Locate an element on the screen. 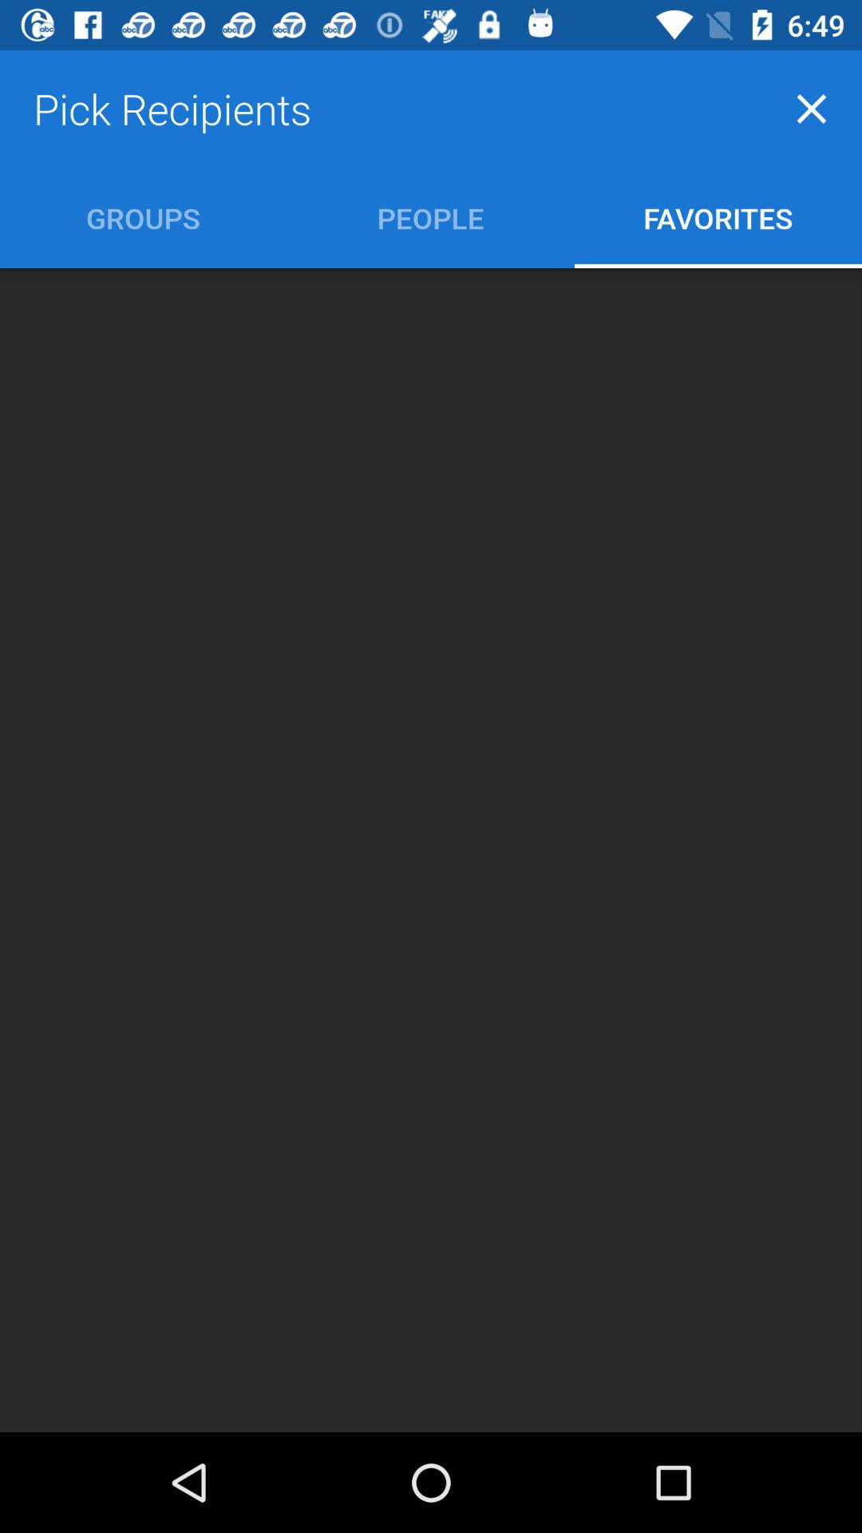  open the item above the favorites icon is located at coordinates (811, 109).